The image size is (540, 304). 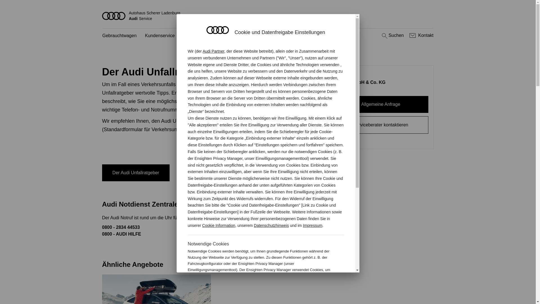 What do you see at coordinates (268, 16) in the screenshot?
I see `Autohaus Scherer Ladenburg
AudiService` at bounding box center [268, 16].